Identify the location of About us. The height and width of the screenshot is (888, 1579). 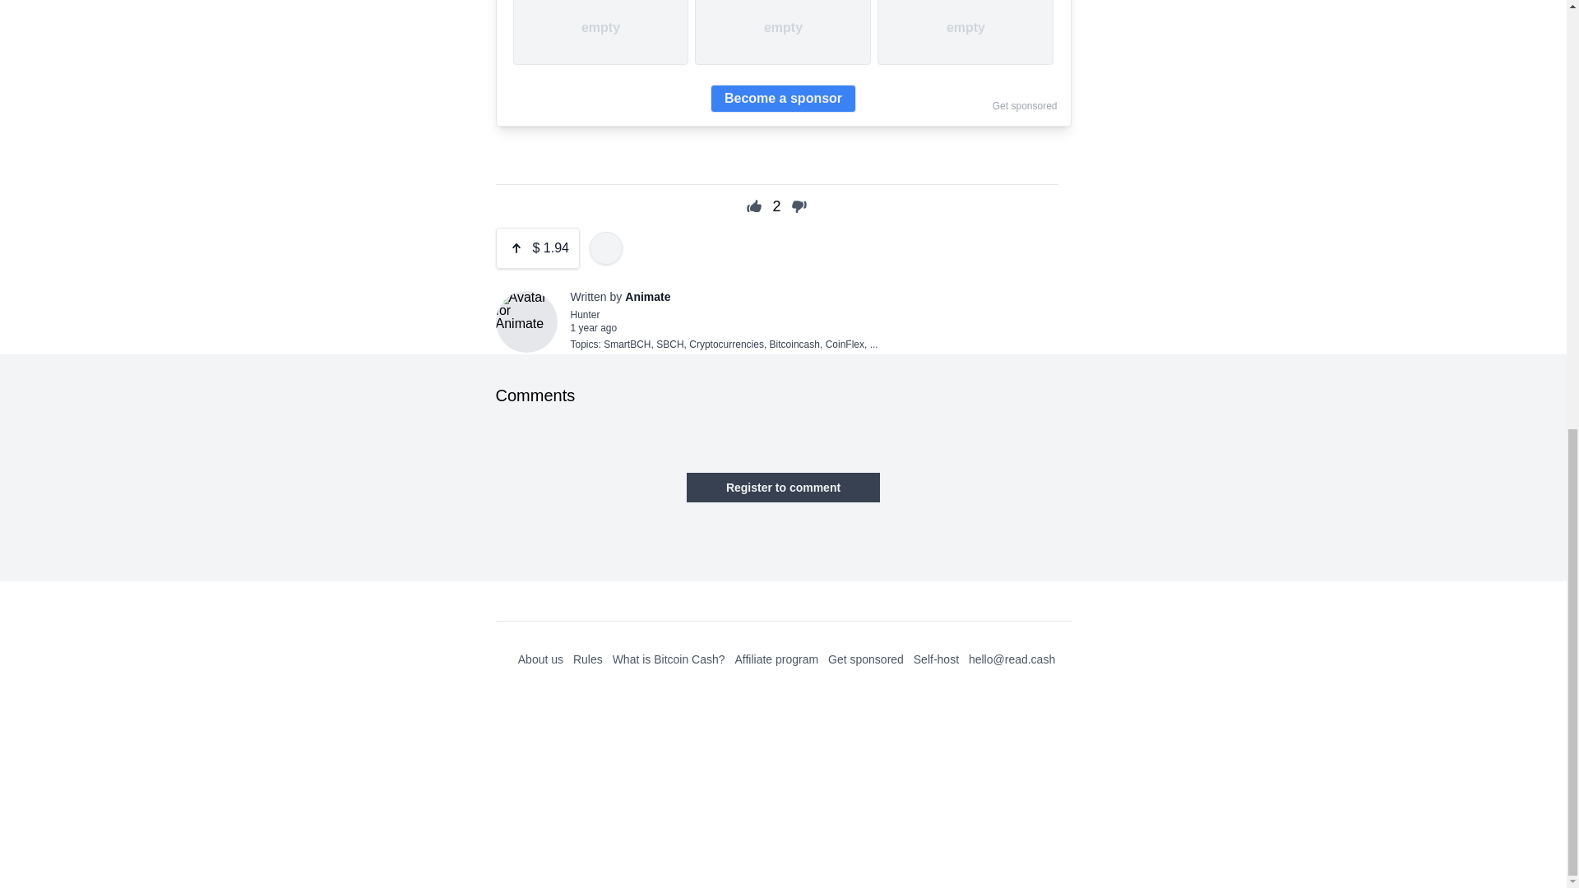
(540, 659).